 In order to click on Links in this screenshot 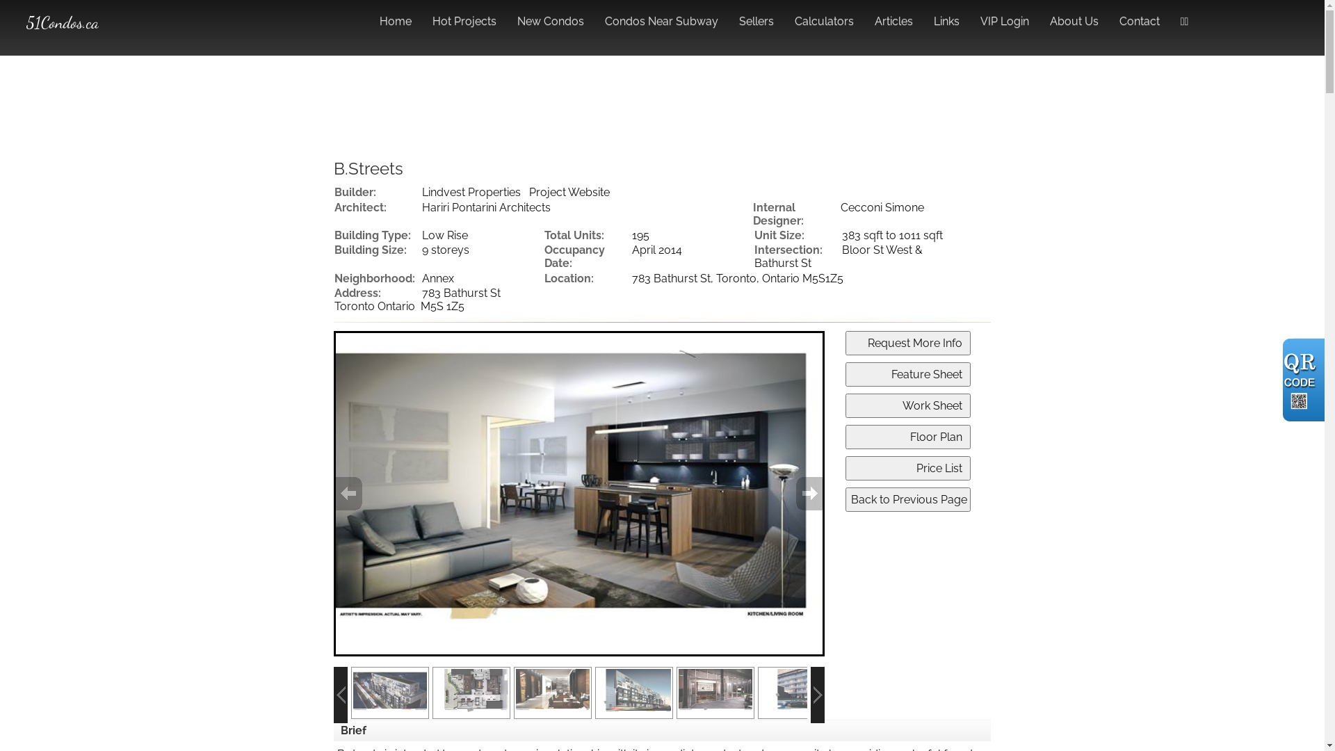, I will do `click(947, 17)`.